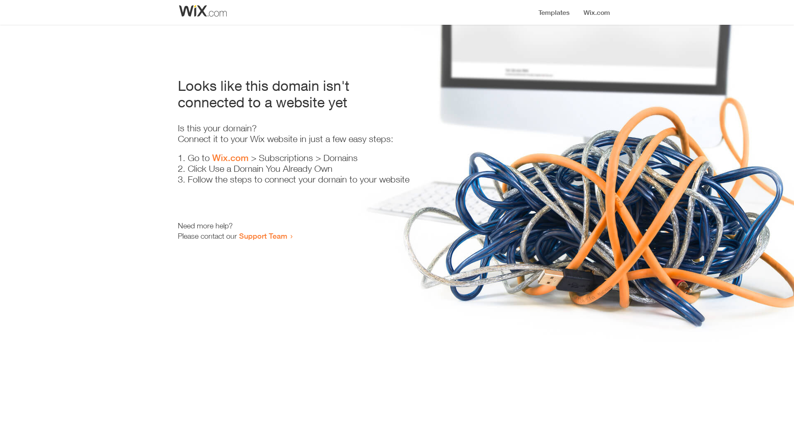 The width and height of the screenshot is (794, 446). What do you see at coordinates (263, 236) in the screenshot?
I see `Support Team` at bounding box center [263, 236].